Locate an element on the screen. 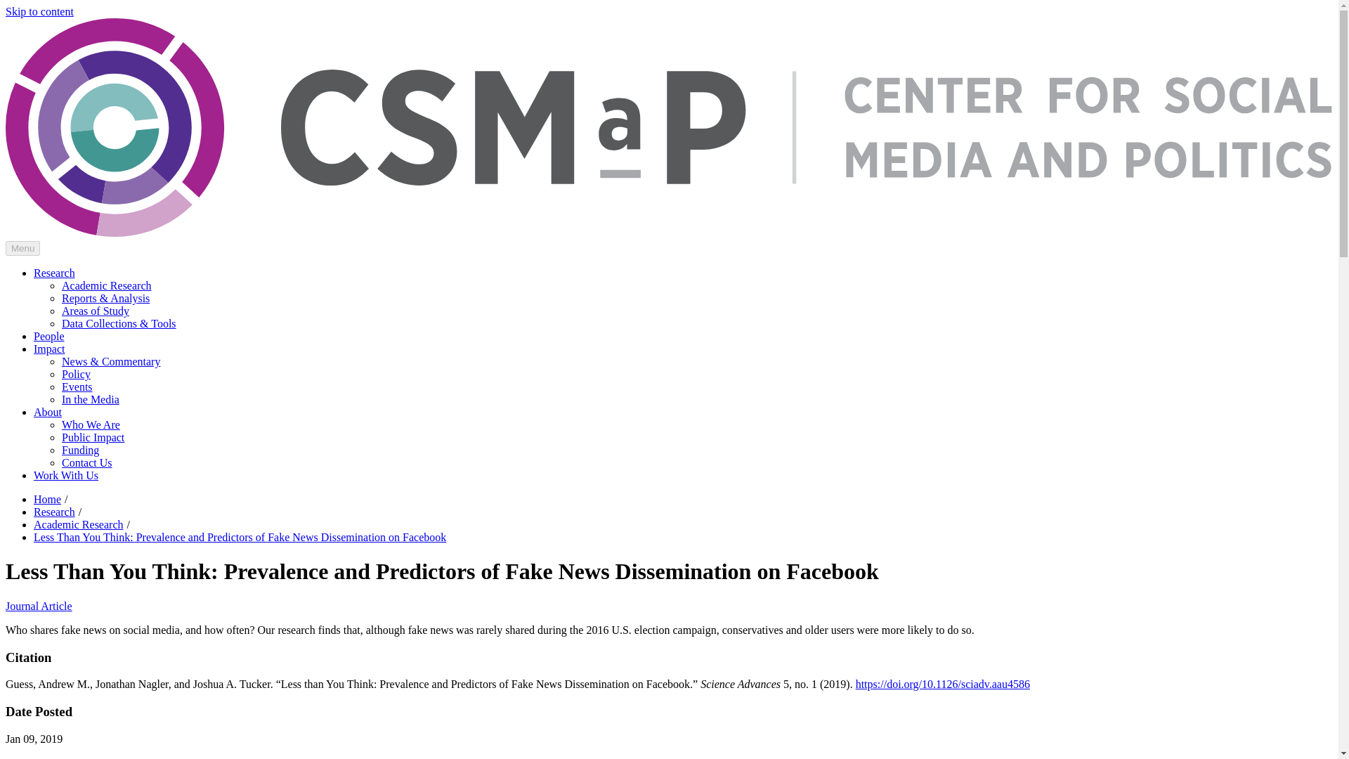  Work With Us is located at coordinates (66, 475).